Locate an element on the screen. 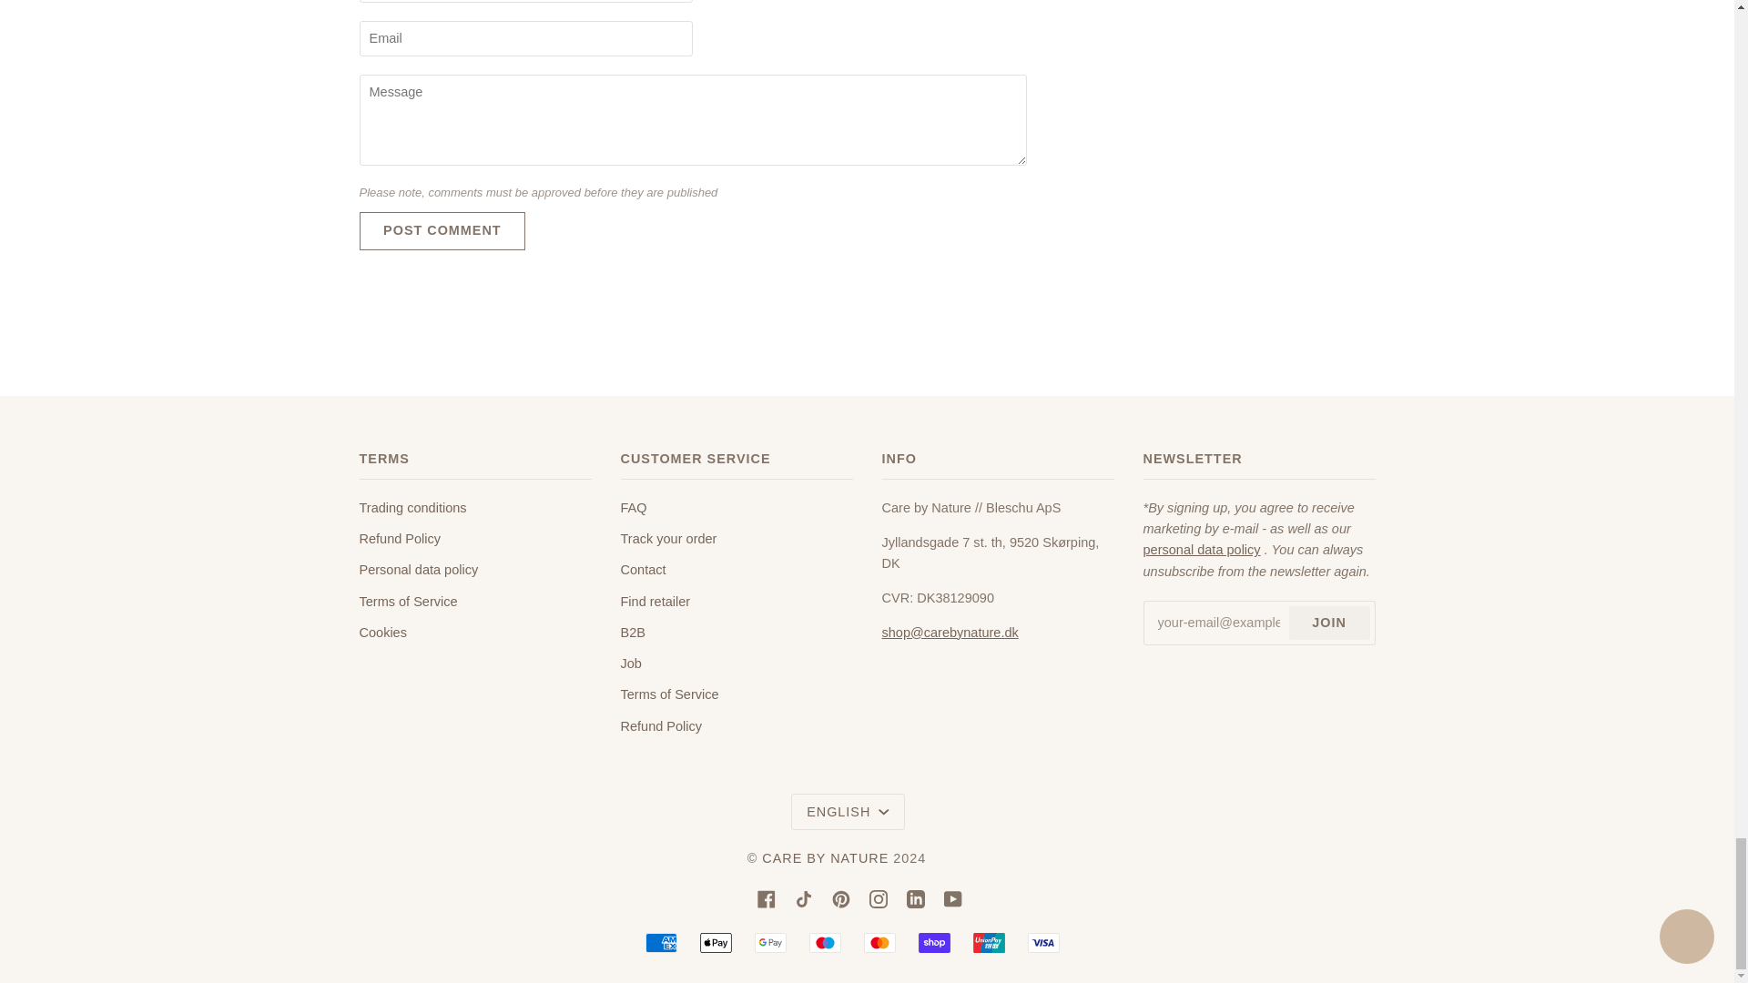  YouTube is located at coordinates (952, 897).